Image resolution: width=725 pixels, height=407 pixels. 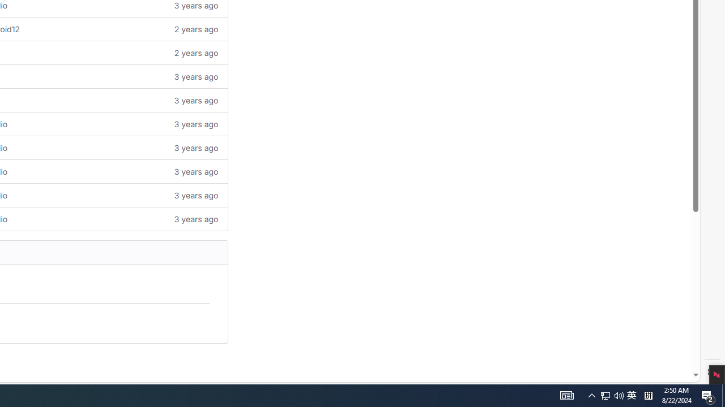 I want to click on 2 years ago, so click(x=140, y=53).